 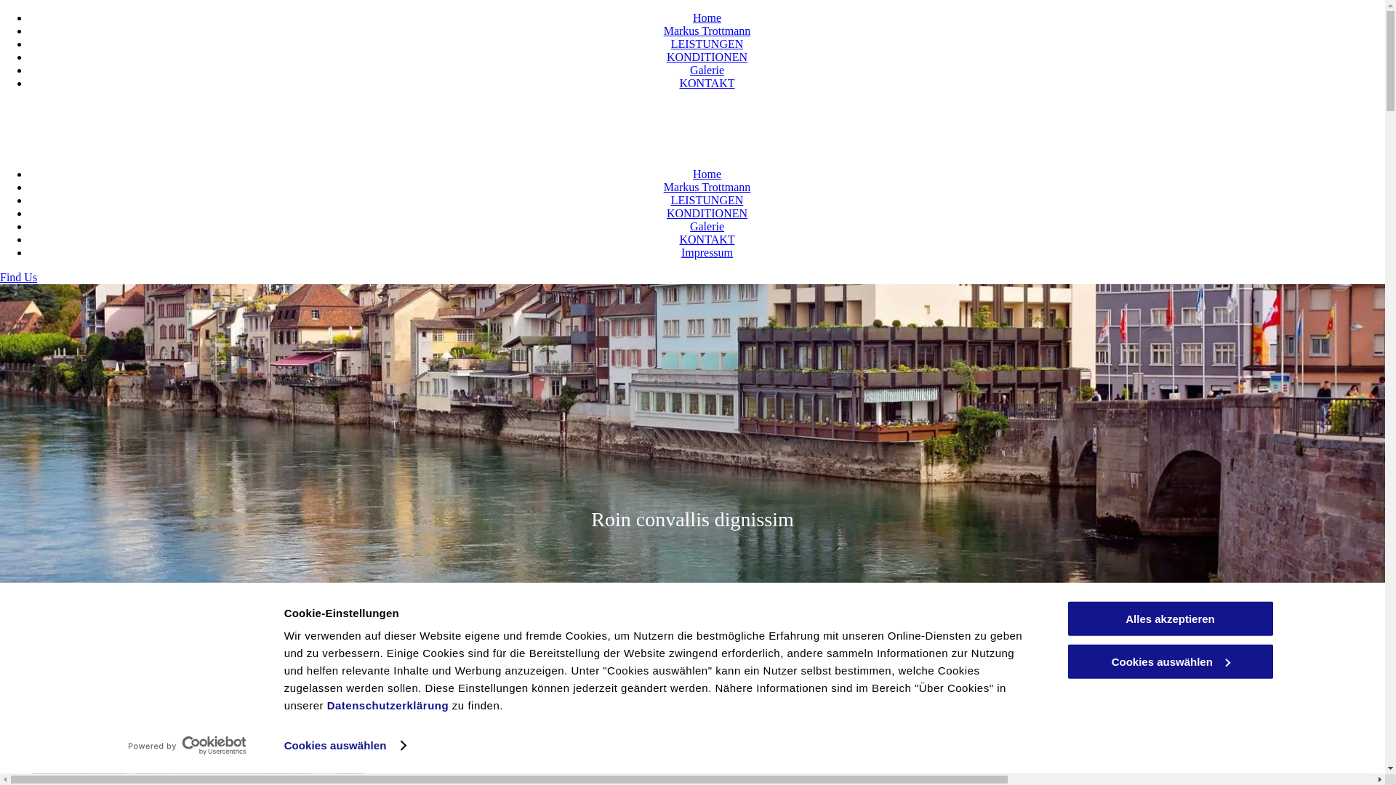 What do you see at coordinates (707, 70) in the screenshot?
I see `Galerie` at bounding box center [707, 70].